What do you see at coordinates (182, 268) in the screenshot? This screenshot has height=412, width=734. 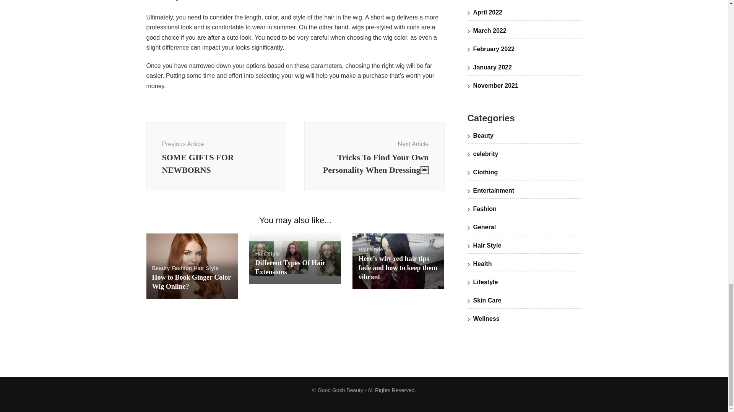 I see `Fashion` at bounding box center [182, 268].